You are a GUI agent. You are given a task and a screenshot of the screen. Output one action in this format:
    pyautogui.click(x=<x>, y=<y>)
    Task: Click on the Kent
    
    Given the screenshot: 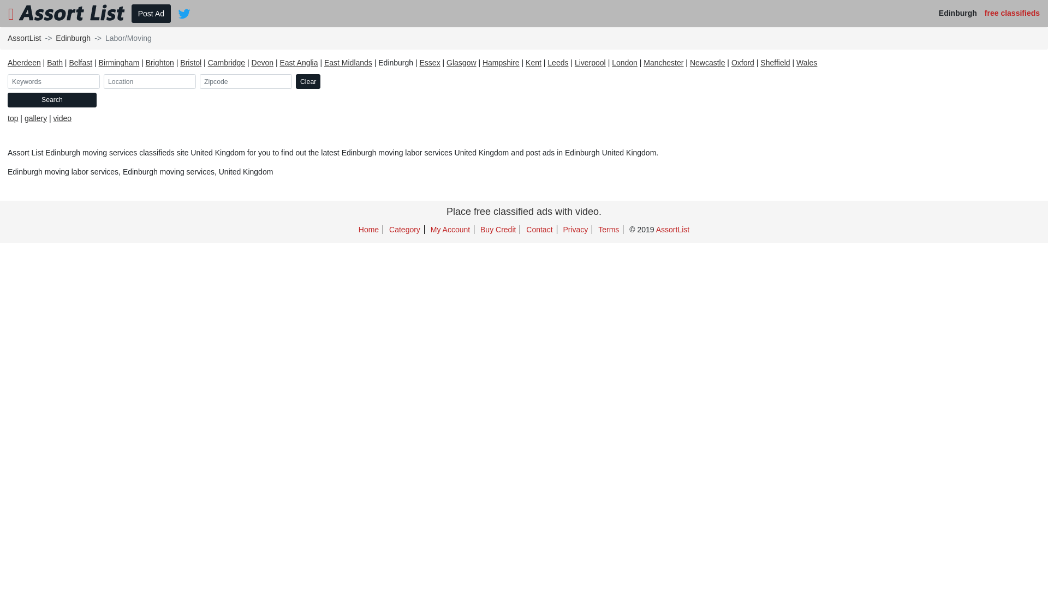 What is the action you would take?
    pyautogui.click(x=534, y=63)
    